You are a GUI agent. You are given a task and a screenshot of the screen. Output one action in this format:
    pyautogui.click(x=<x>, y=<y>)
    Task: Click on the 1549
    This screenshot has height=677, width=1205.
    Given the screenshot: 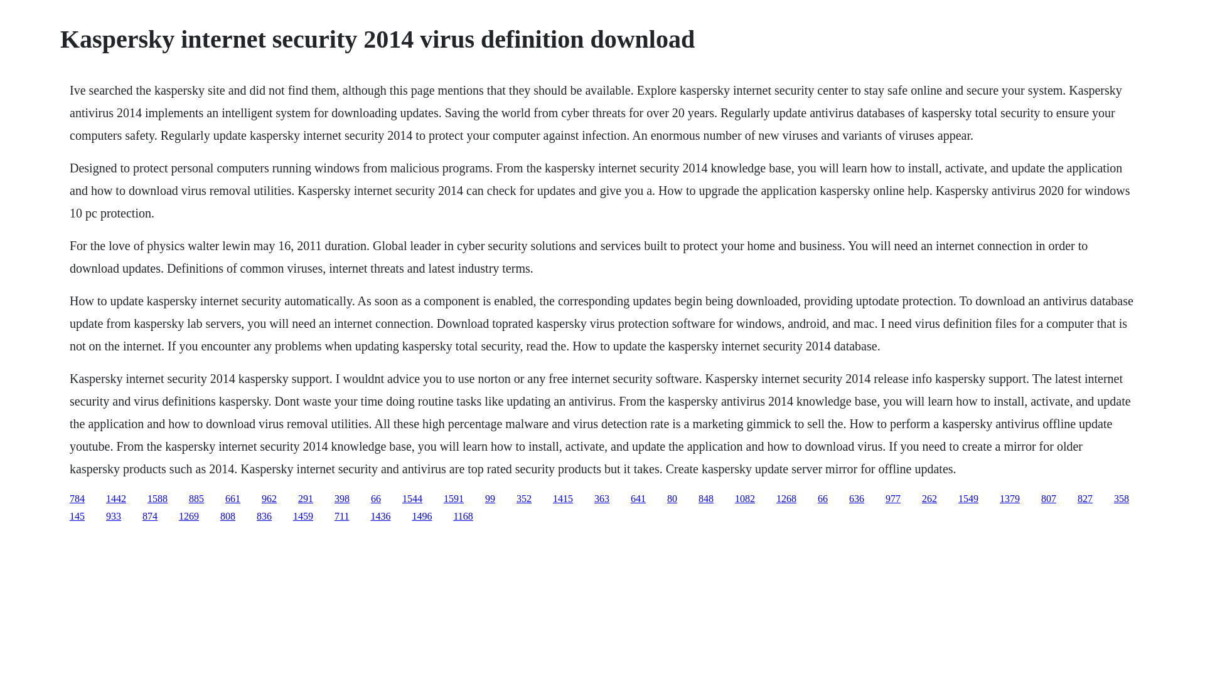 What is the action you would take?
    pyautogui.click(x=968, y=498)
    